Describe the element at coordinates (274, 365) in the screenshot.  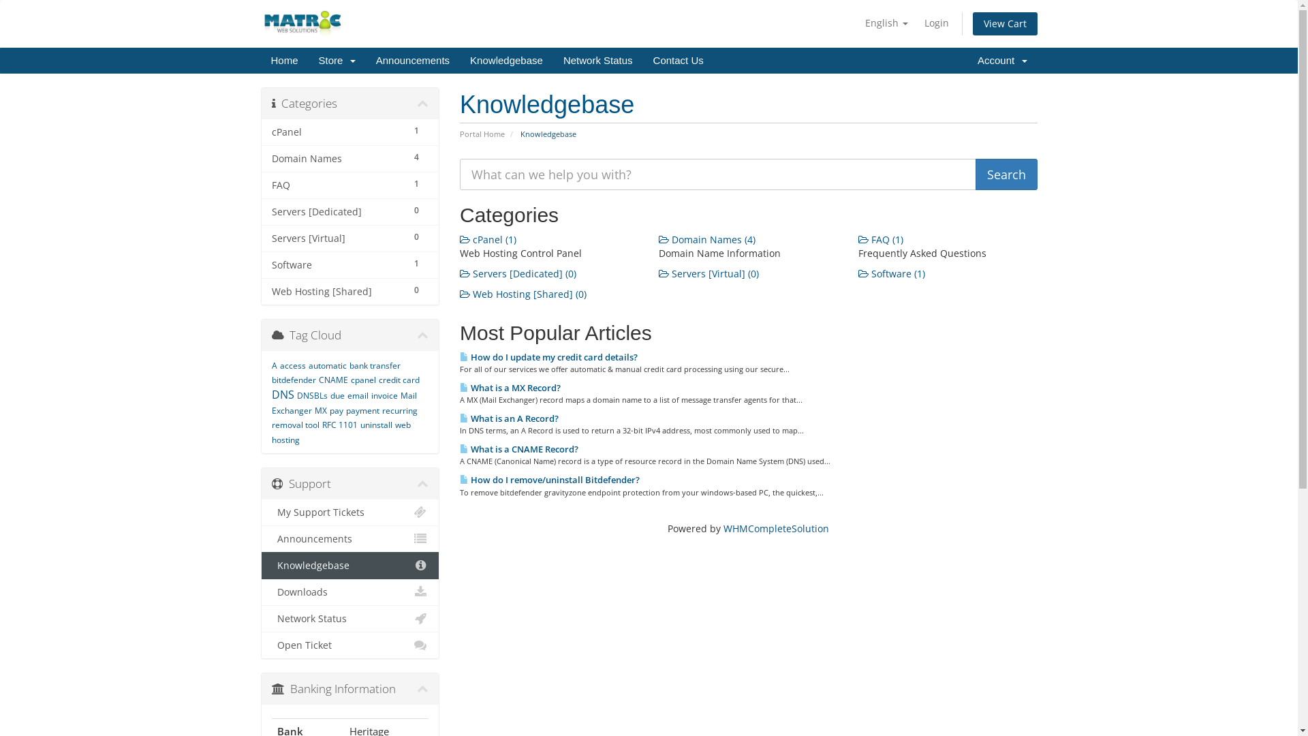
I see `A` at that location.